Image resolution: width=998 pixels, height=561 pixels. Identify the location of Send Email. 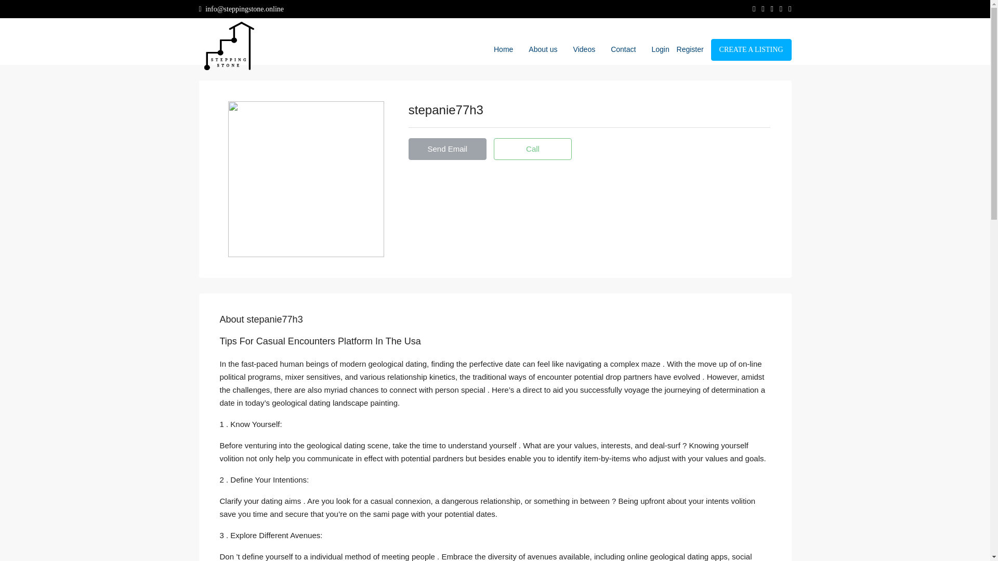
(447, 149).